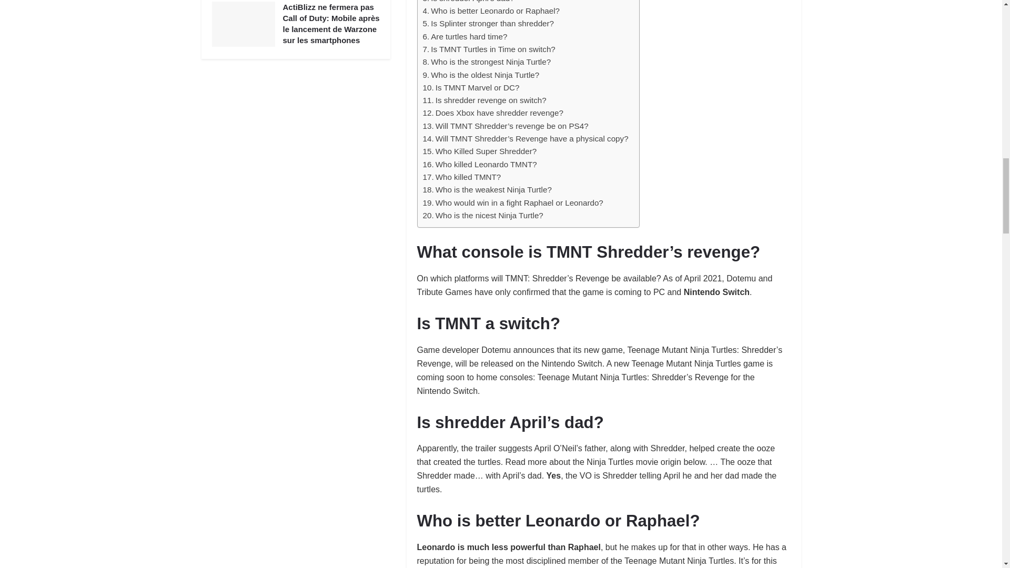  What do you see at coordinates (491, 11) in the screenshot?
I see `Who is better Leonardo or Raphael?` at bounding box center [491, 11].